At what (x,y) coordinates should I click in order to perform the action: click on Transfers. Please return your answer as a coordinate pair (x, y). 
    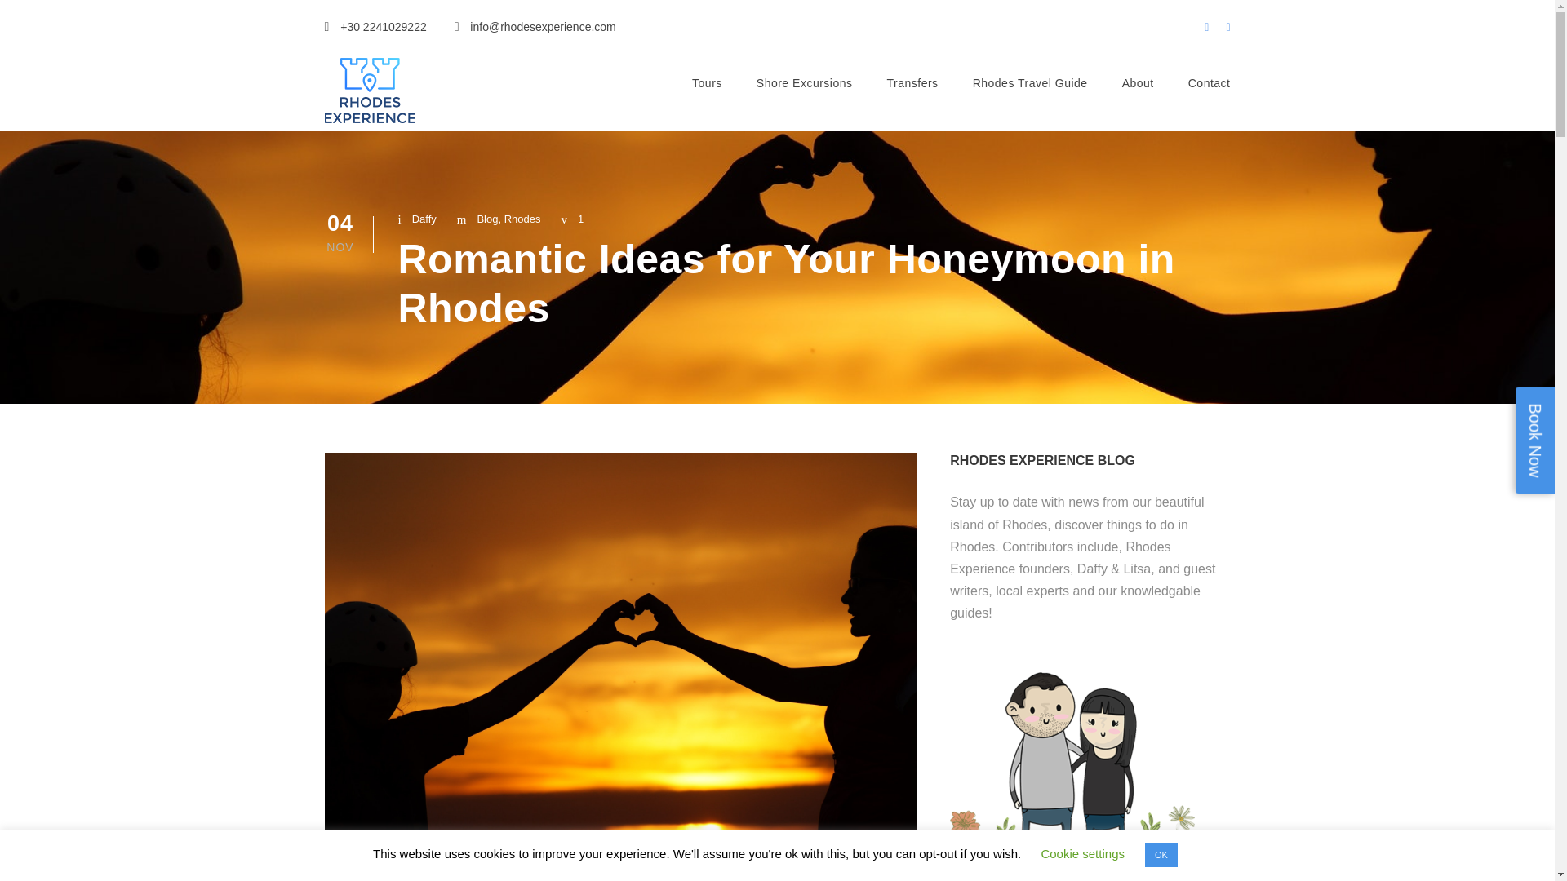
    Looking at the image, I should click on (912, 96).